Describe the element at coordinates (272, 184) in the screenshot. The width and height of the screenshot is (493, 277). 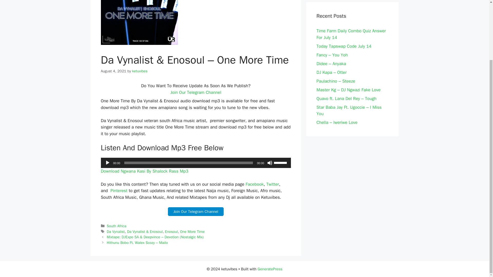
I see `Twitter` at that location.